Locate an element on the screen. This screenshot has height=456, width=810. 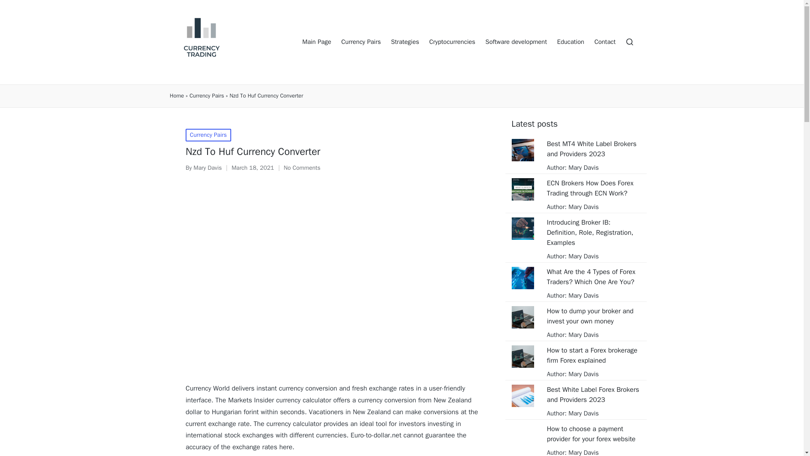
ECN Brokers How Does Forex Trading through ECN Work? is located at coordinates (593, 188).